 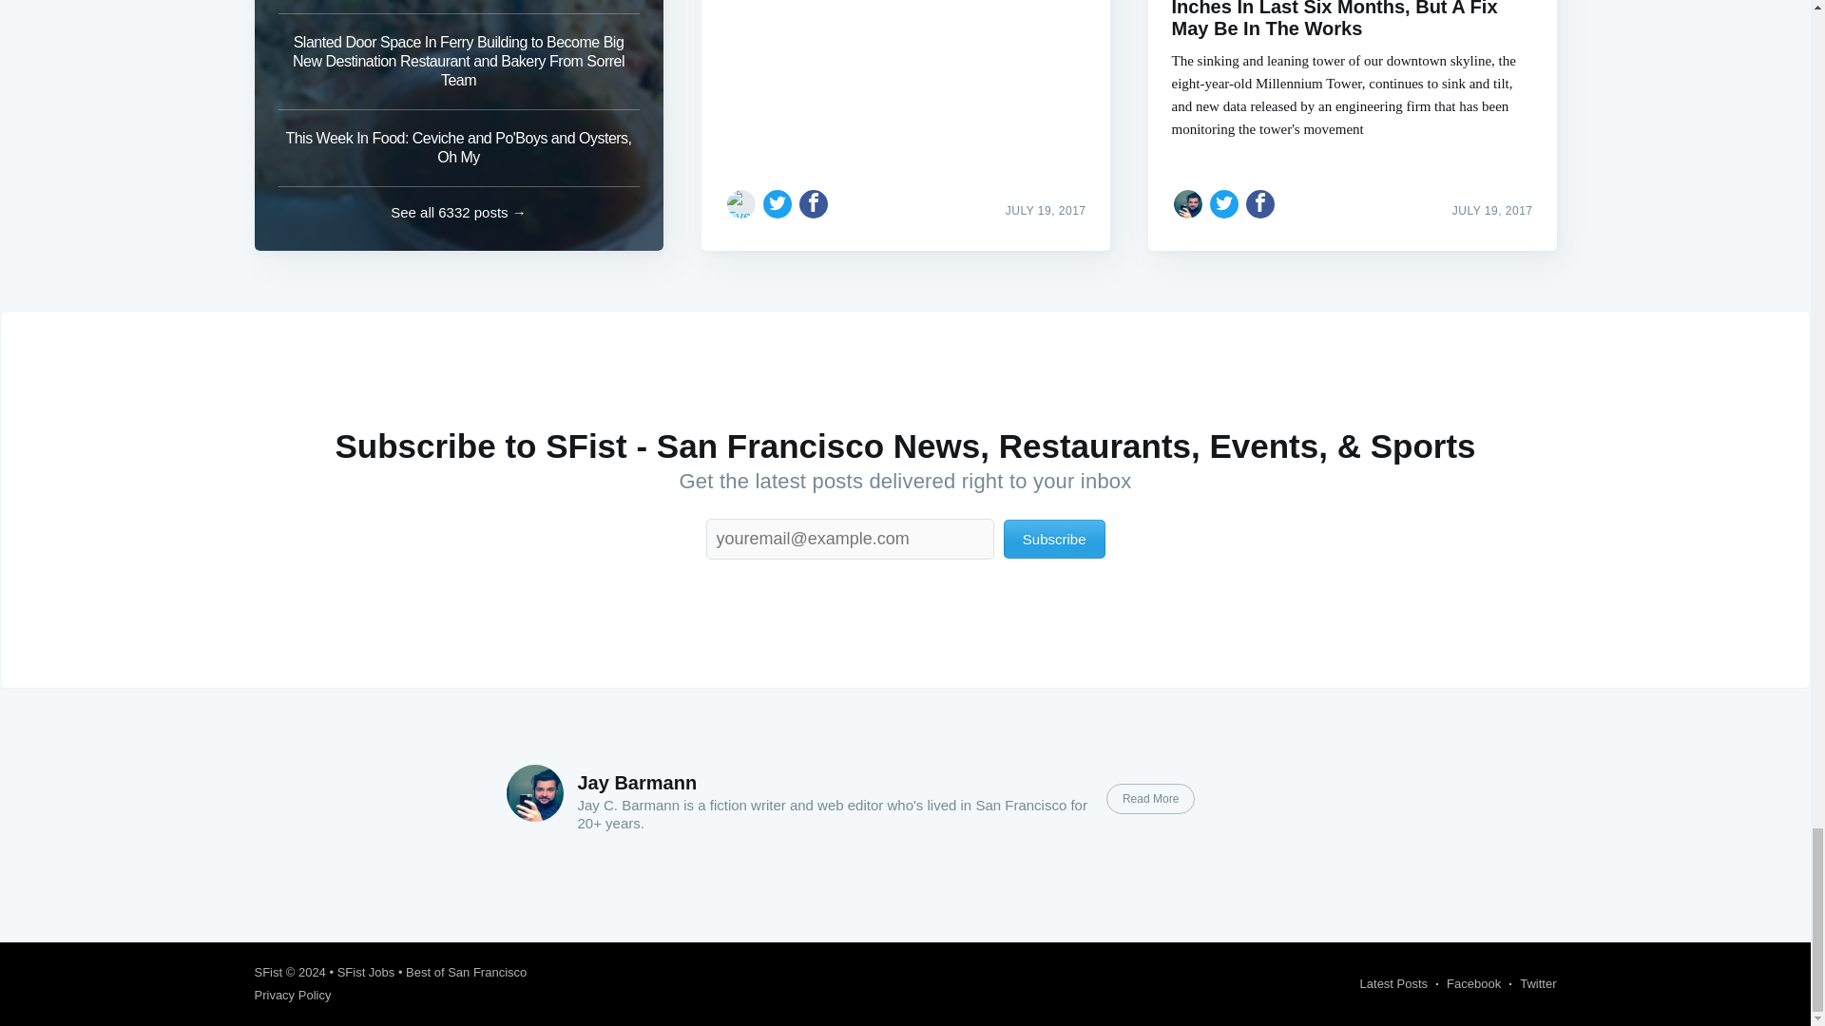 I want to click on Share on Facebook, so click(x=1260, y=203).